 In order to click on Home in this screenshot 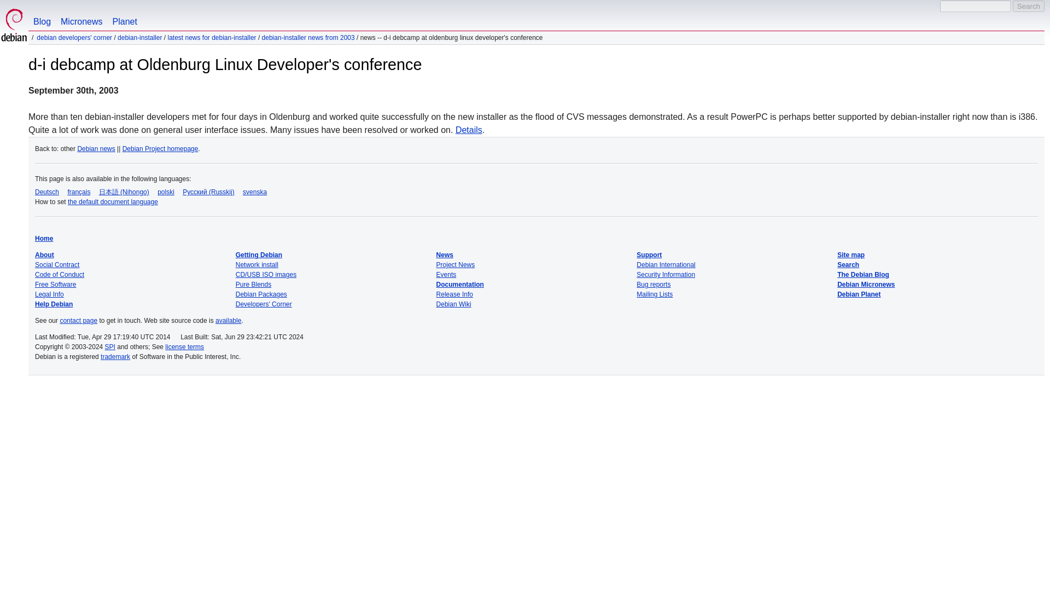, I will do `click(44, 238)`.